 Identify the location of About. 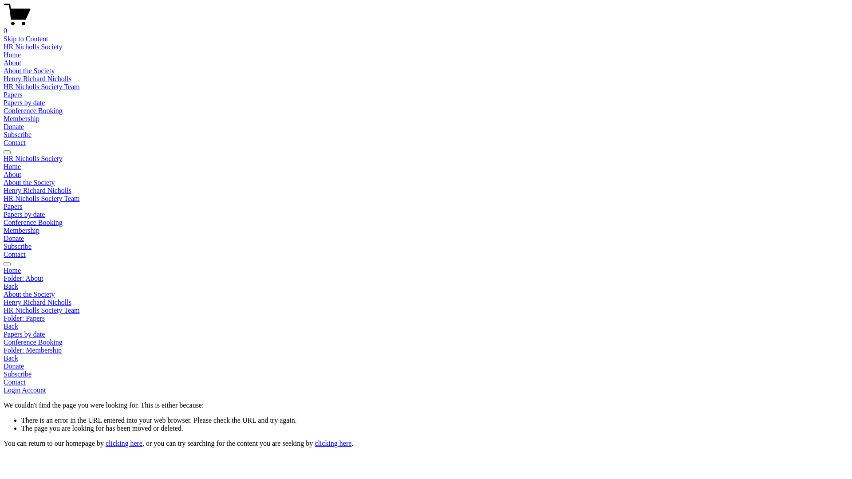
(12, 174).